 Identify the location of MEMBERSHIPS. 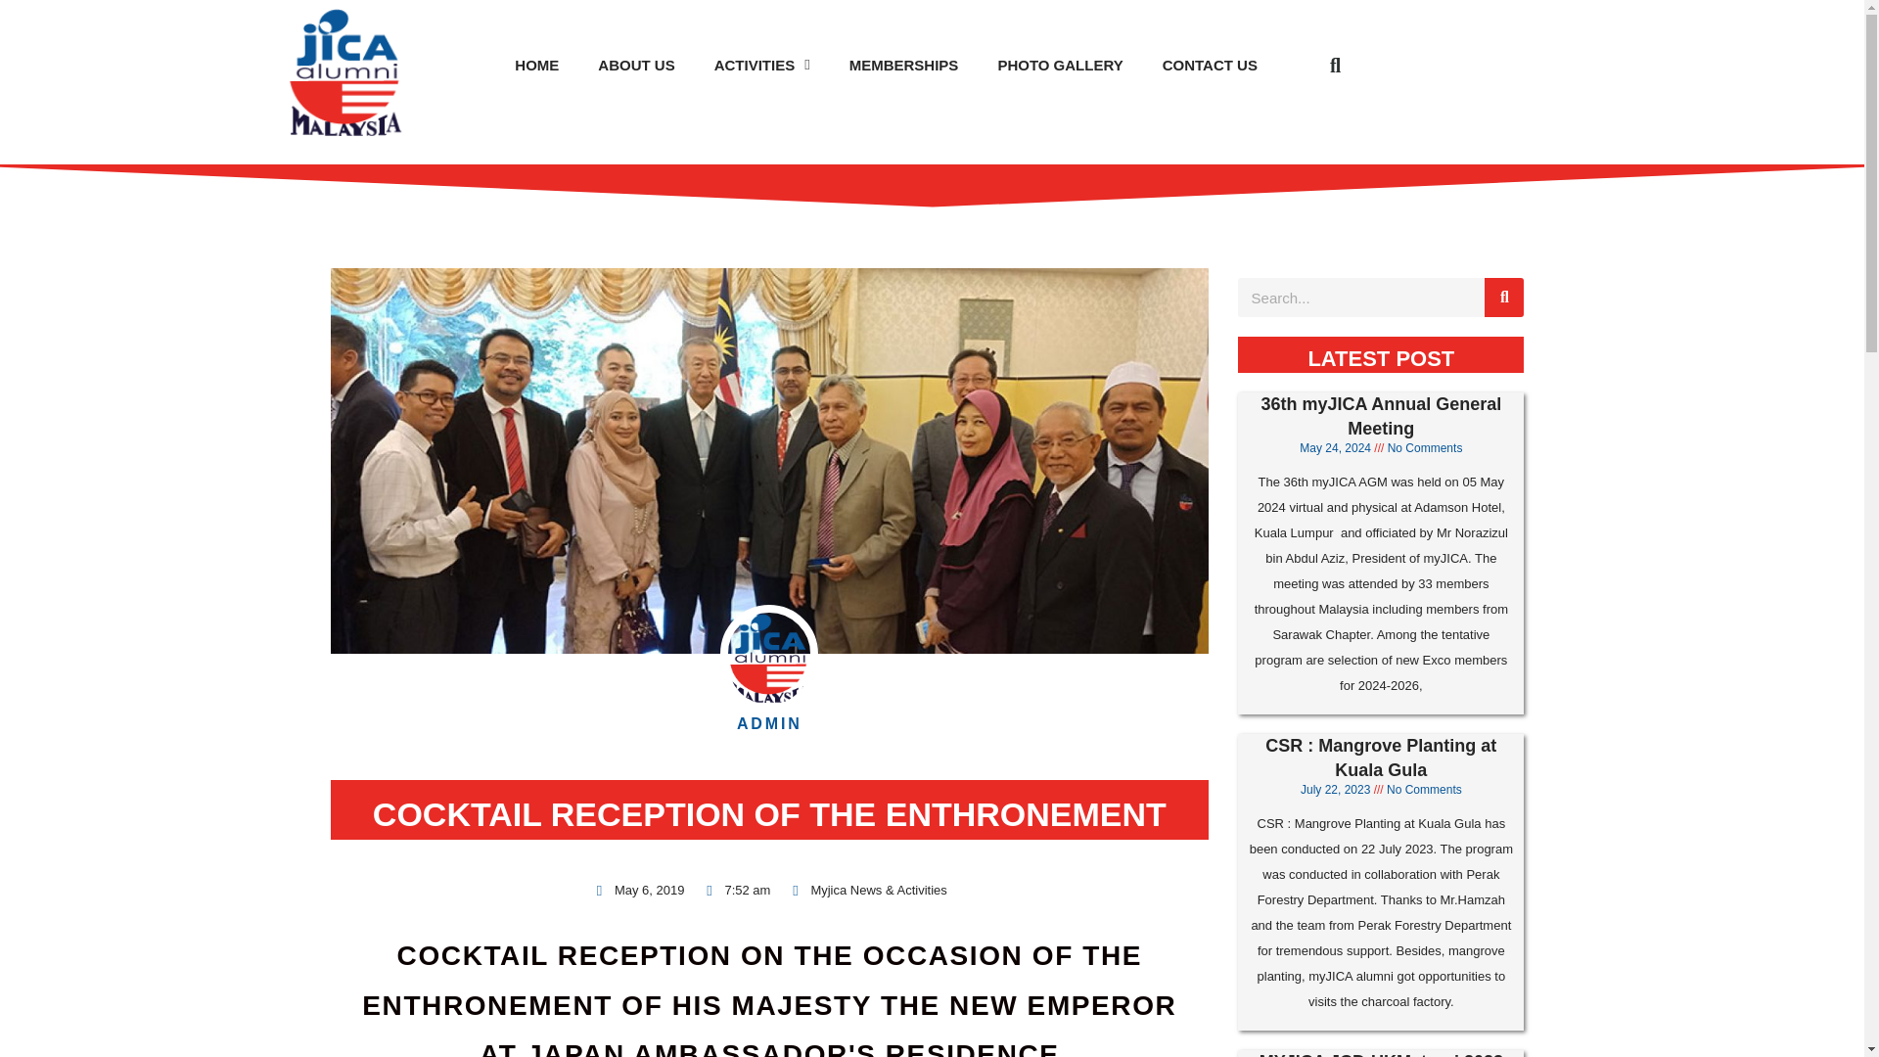
(904, 66).